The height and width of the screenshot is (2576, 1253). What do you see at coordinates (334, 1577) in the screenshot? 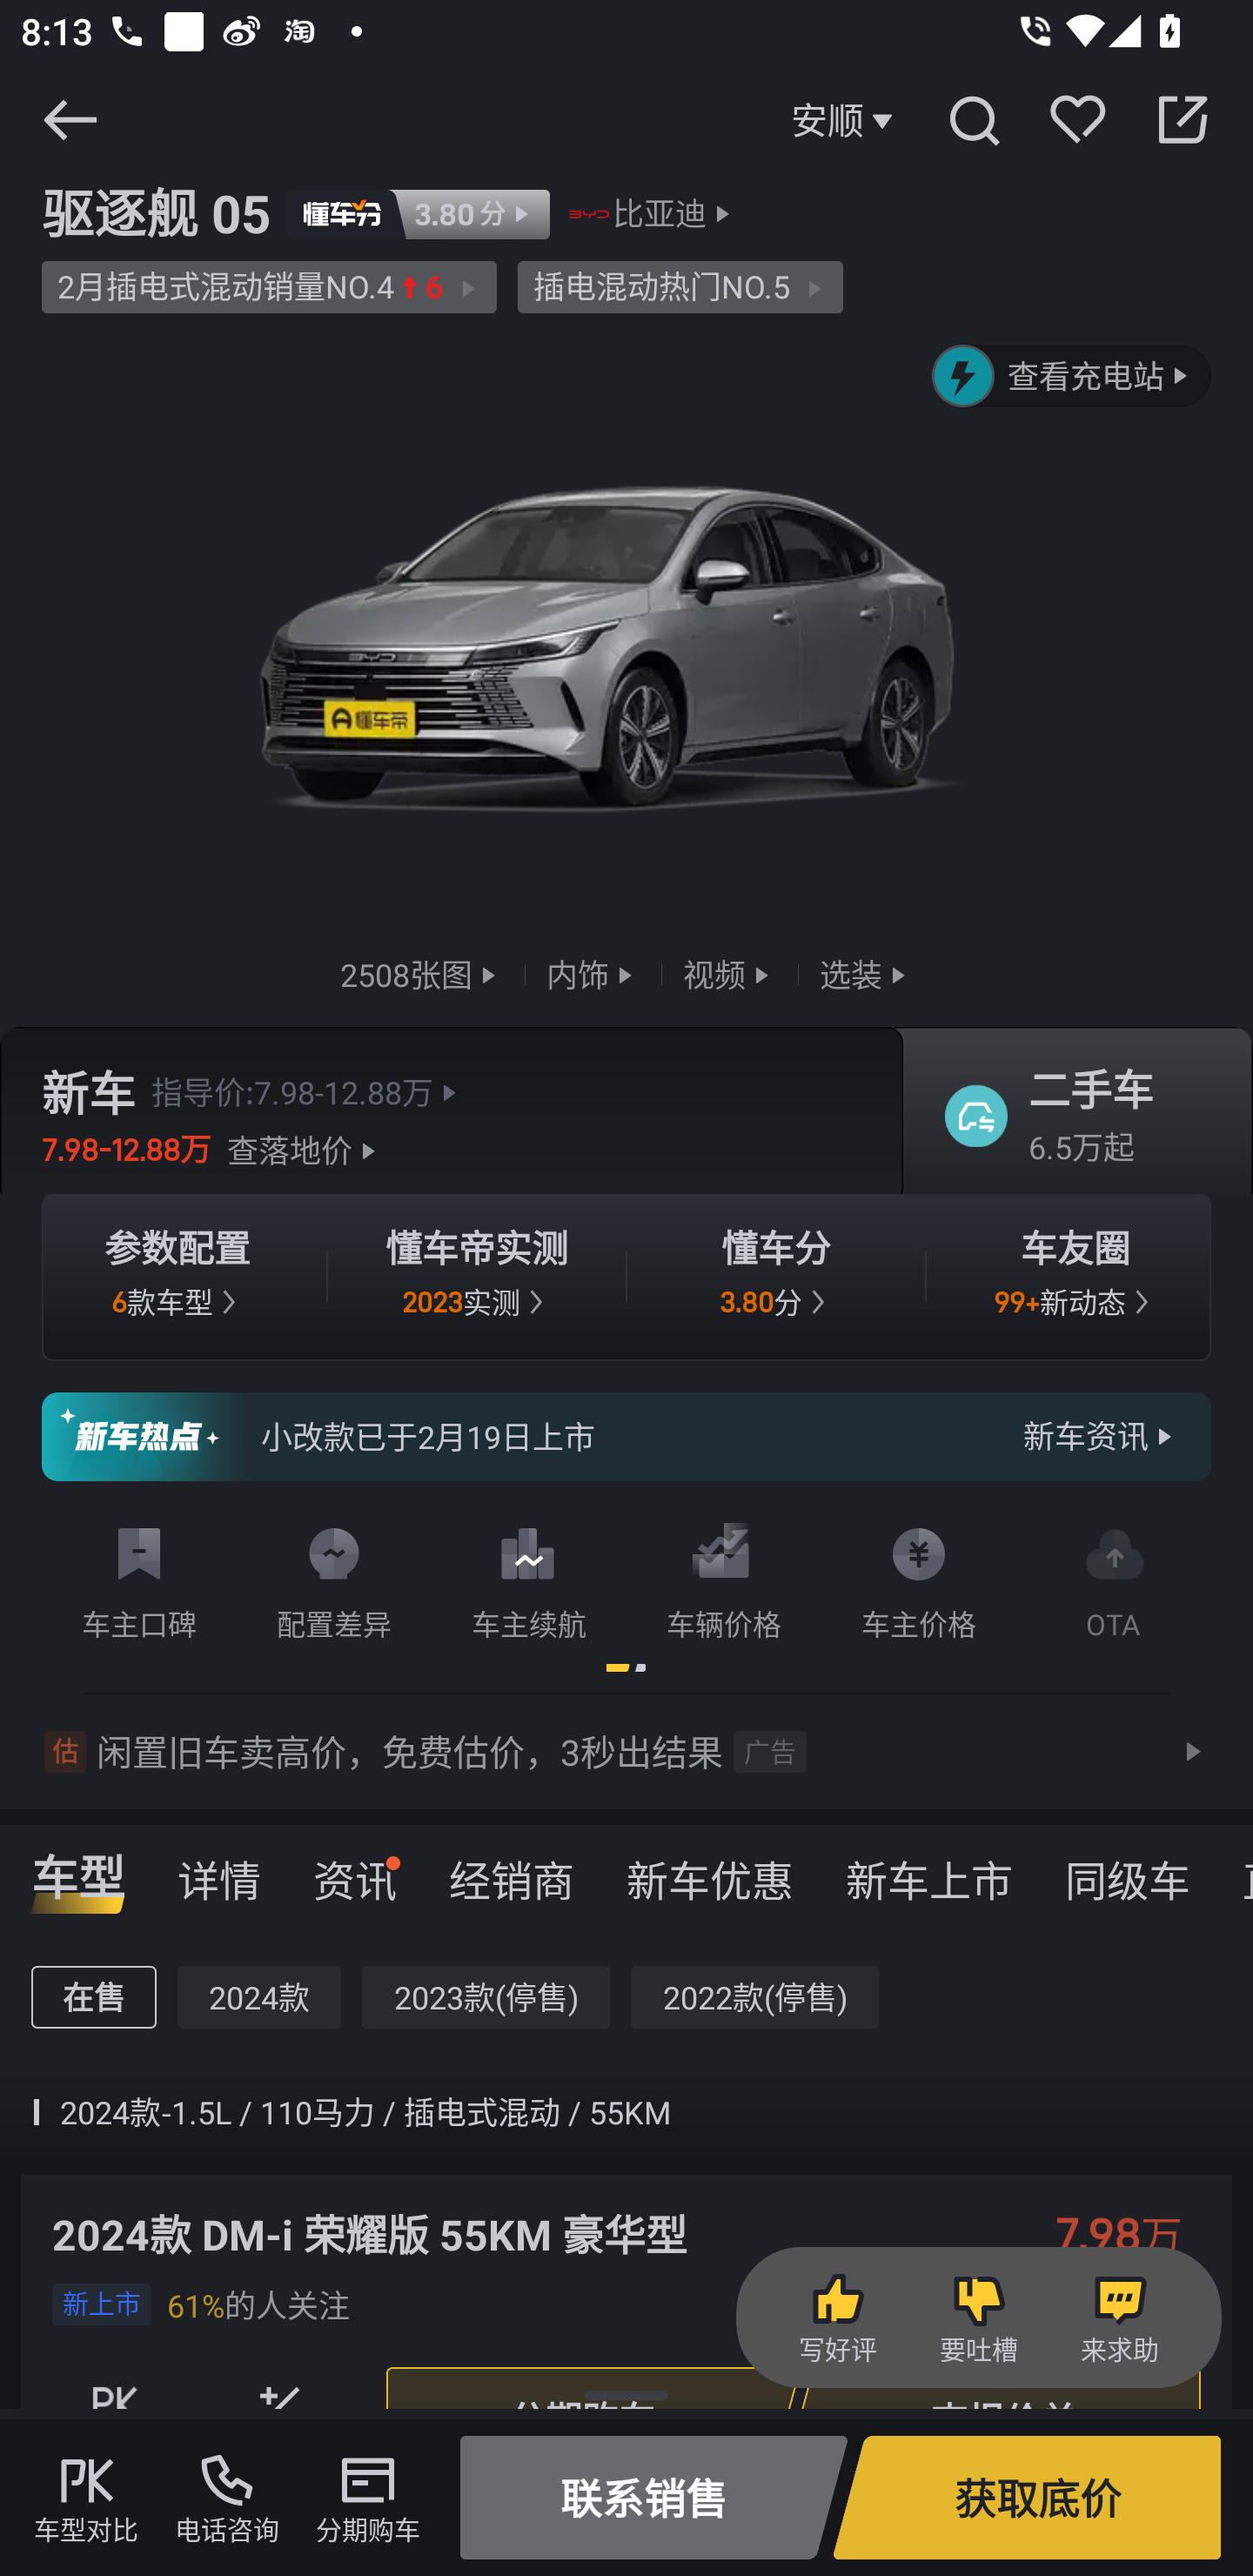
I see `配置差异` at bounding box center [334, 1577].